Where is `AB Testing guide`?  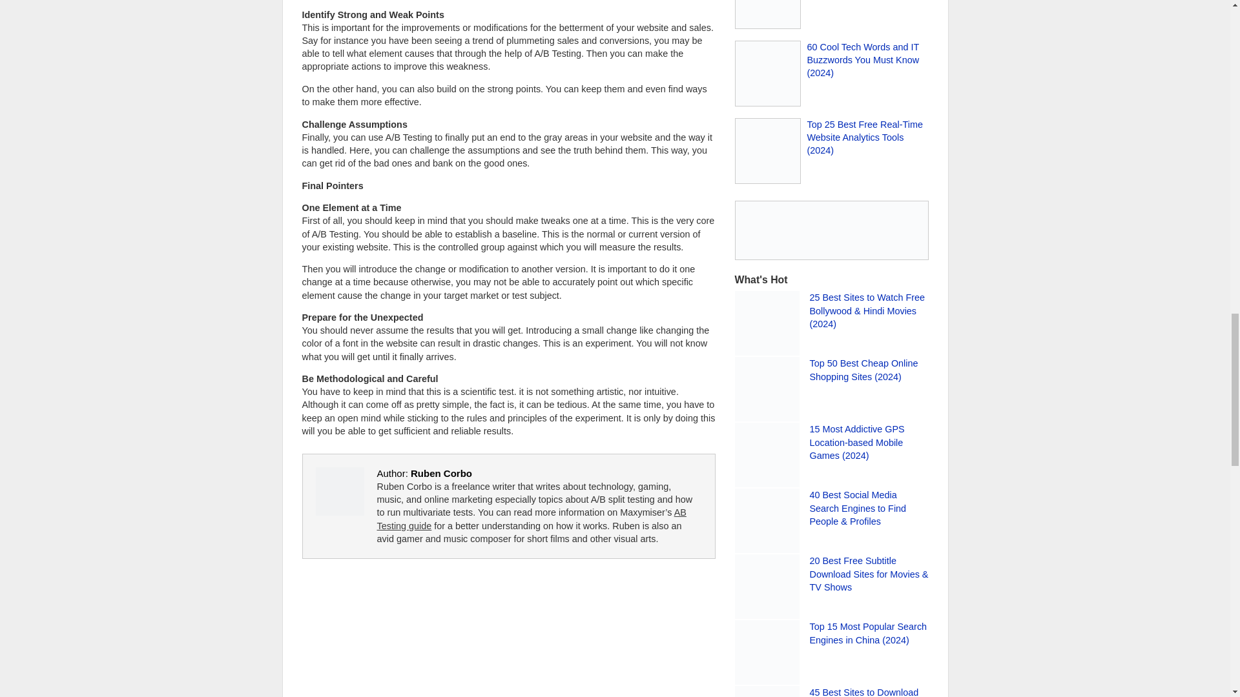
AB Testing guide is located at coordinates (532, 519).